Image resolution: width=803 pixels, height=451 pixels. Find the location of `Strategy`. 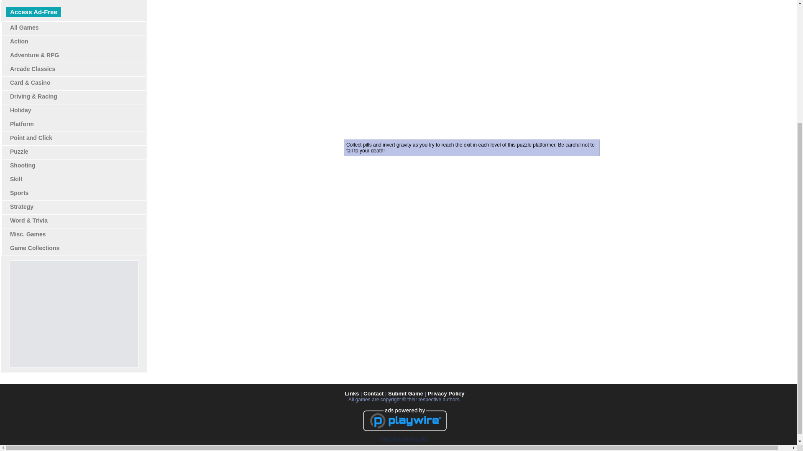

Strategy is located at coordinates (22, 207).